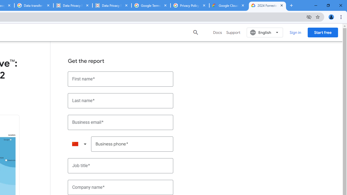 Image resolution: width=347 pixels, height=195 pixels. I want to click on Start free, so click(323, 32).